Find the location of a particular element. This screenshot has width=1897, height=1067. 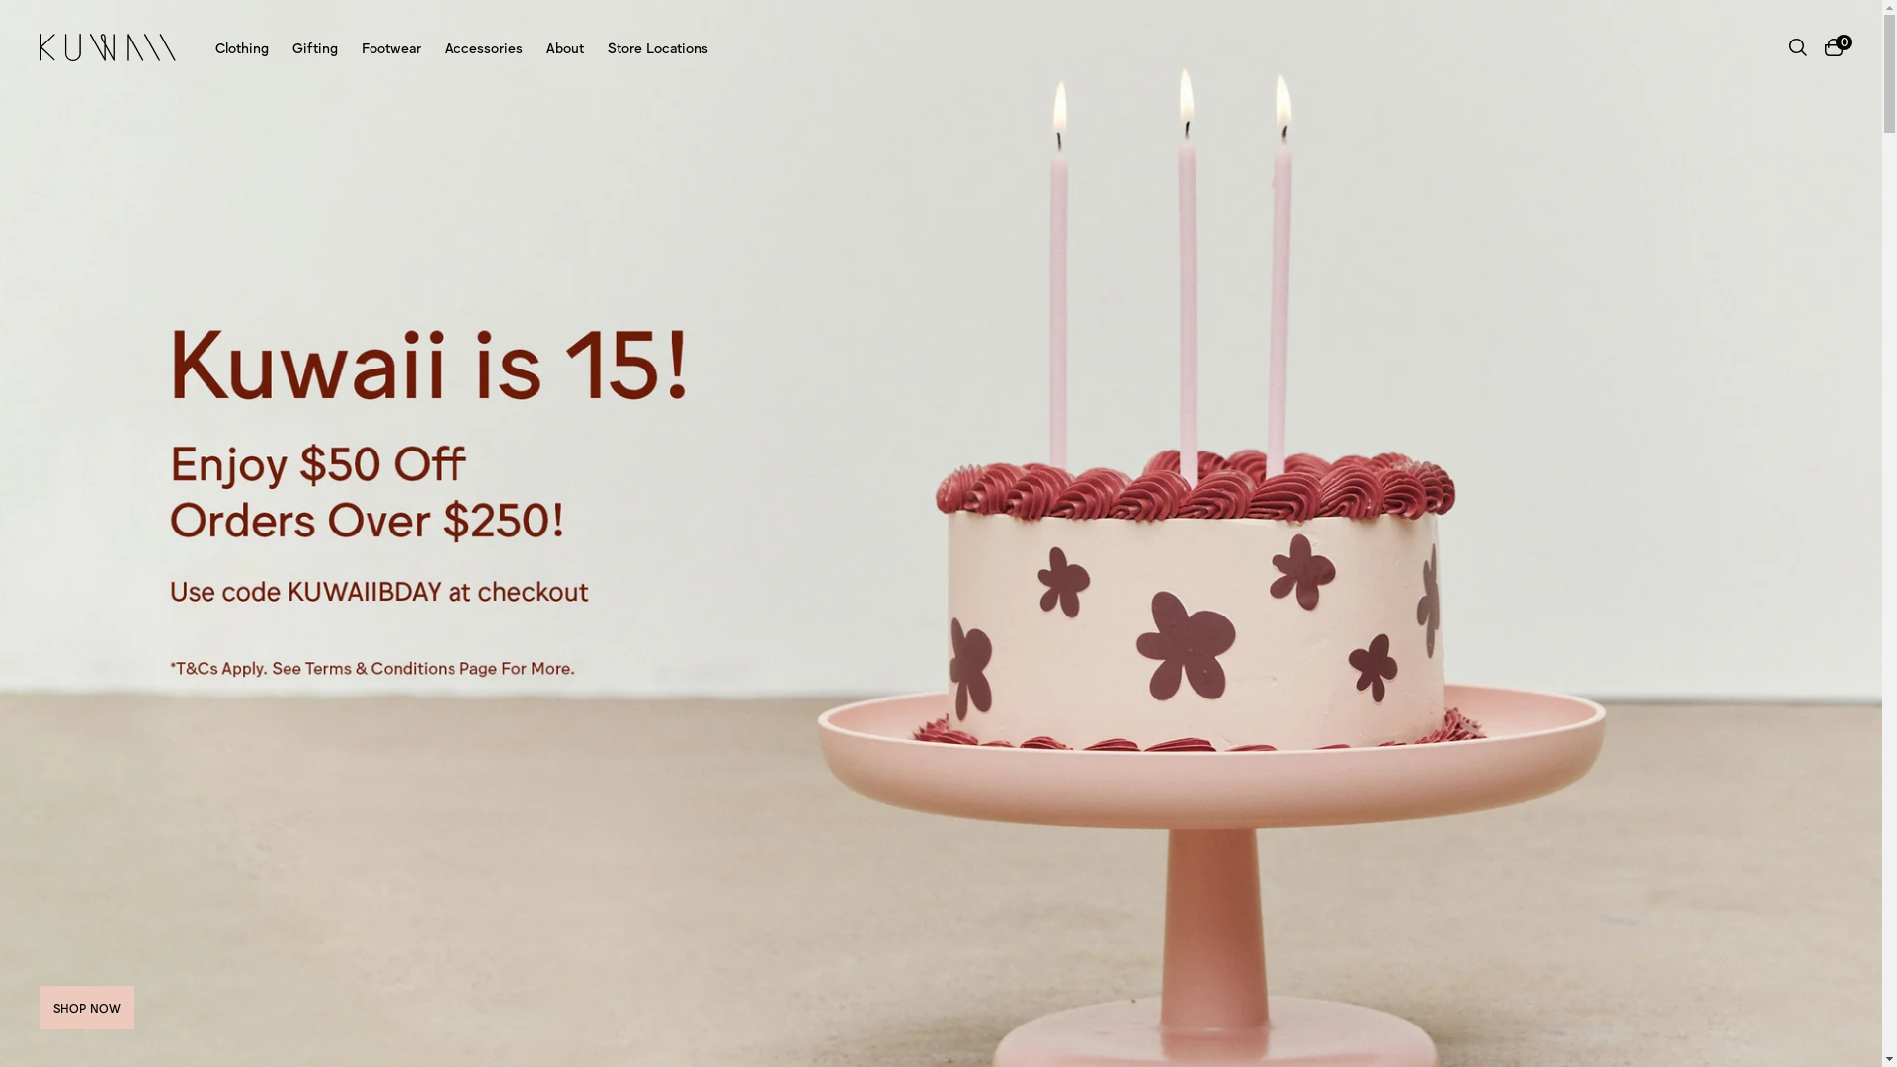

About is located at coordinates (565, 47).